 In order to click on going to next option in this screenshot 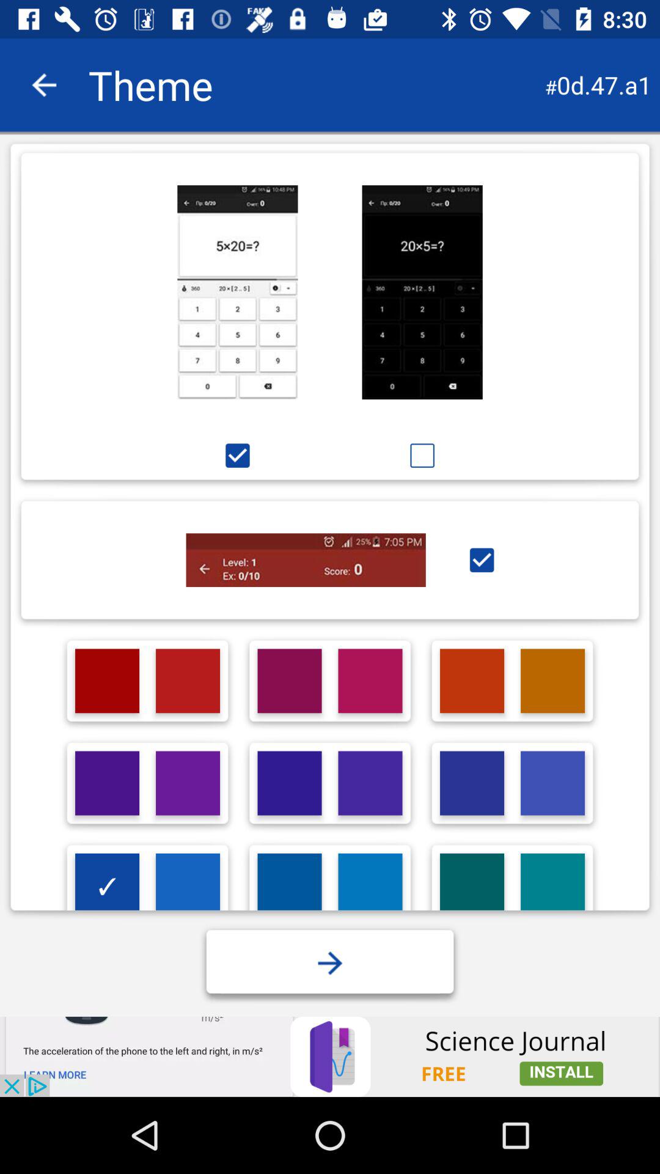, I will do `click(330, 963)`.